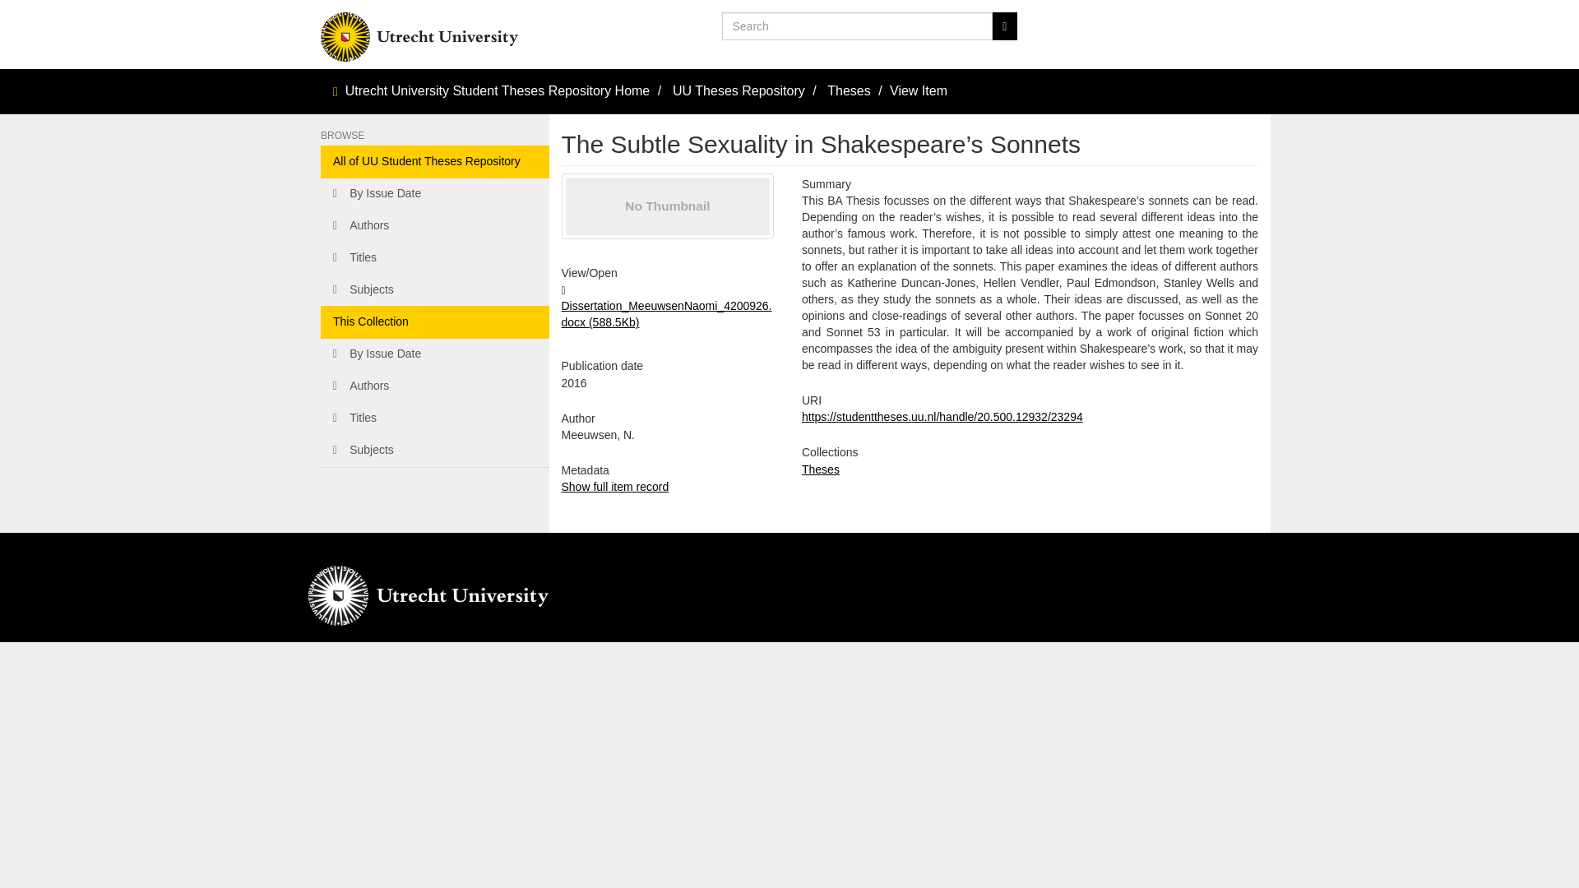  I want to click on Show full item record, so click(614, 487).